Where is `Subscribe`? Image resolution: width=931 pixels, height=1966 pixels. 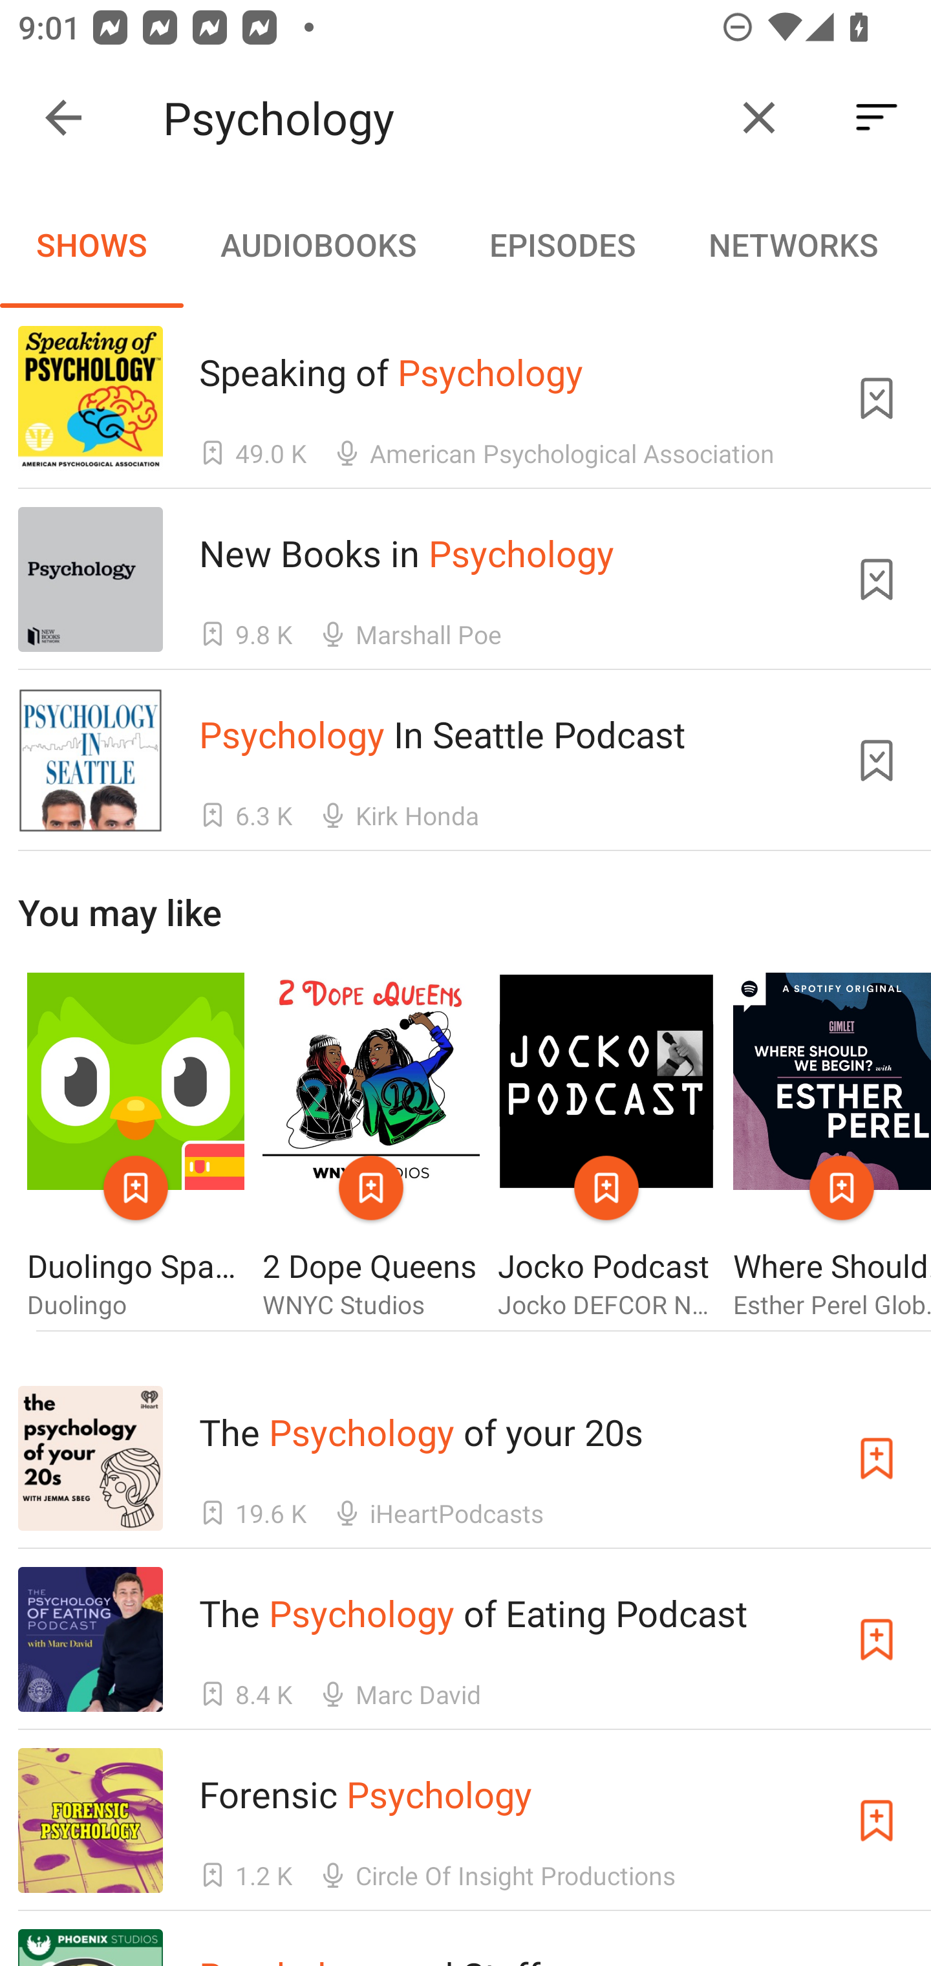
Subscribe is located at coordinates (877, 1459).